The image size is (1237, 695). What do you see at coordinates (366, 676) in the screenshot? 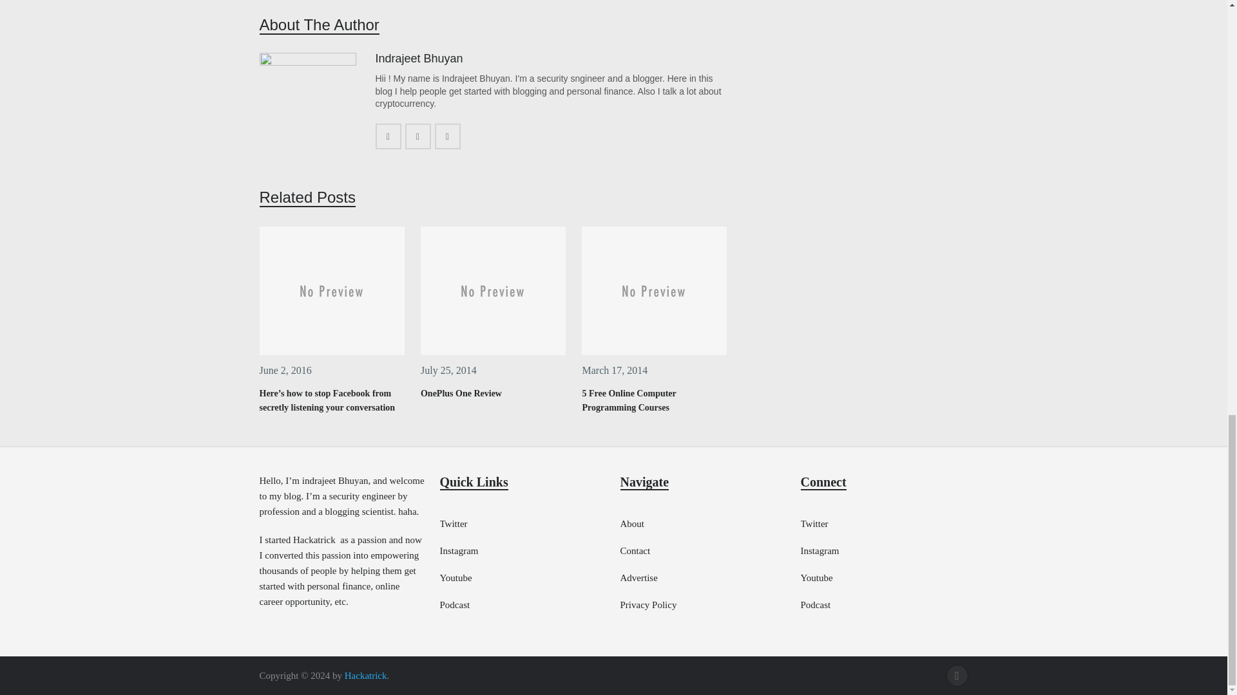
I see `Hackatrick` at bounding box center [366, 676].